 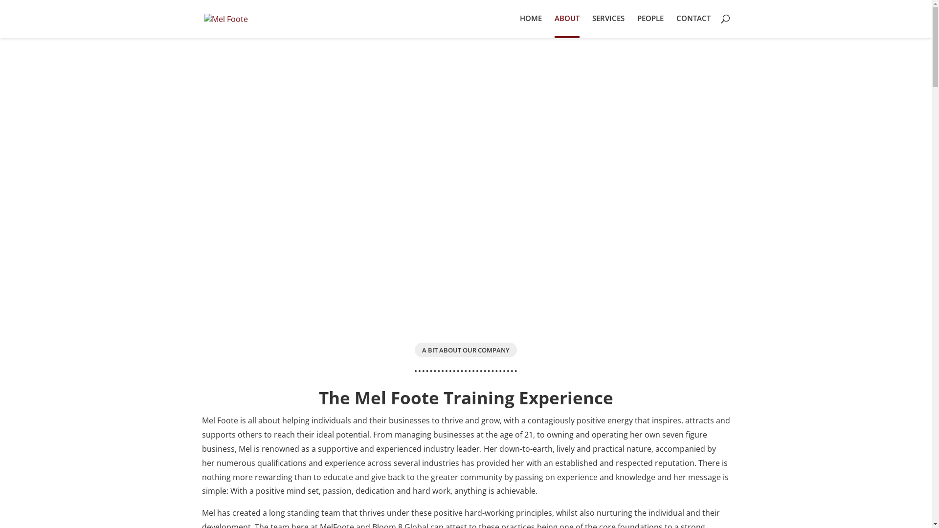 I want to click on PEOPLE, so click(x=650, y=25).